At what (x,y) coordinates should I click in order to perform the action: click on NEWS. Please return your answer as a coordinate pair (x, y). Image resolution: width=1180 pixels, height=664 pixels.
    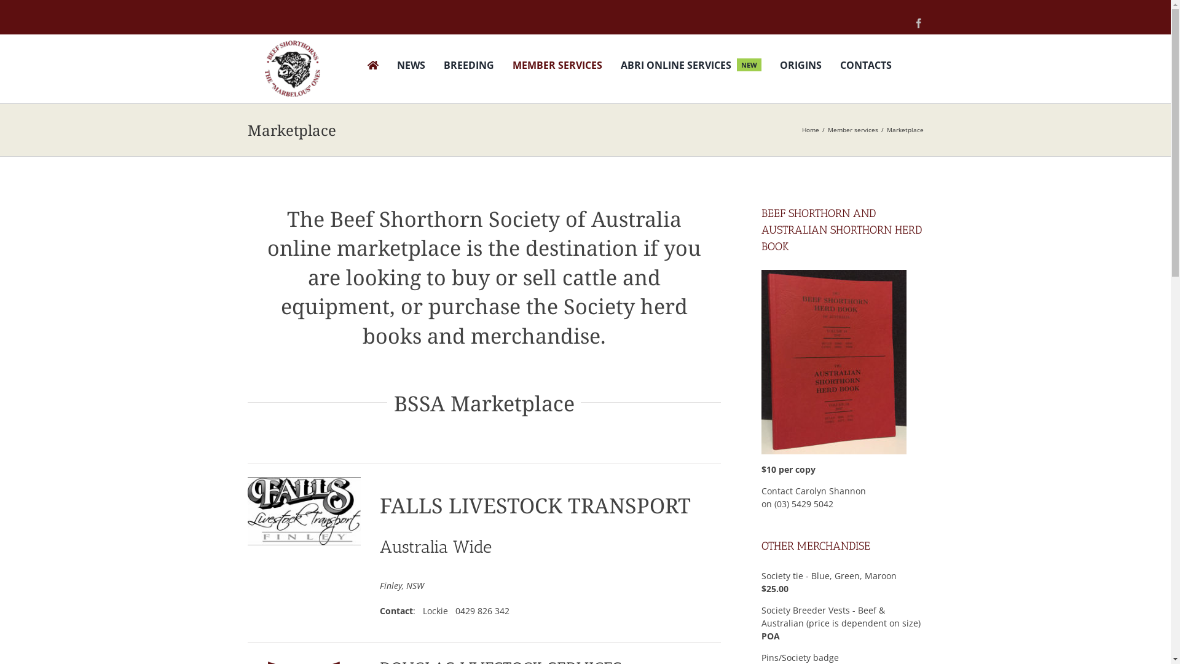
    Looking at the image, I should click on (411, 66).